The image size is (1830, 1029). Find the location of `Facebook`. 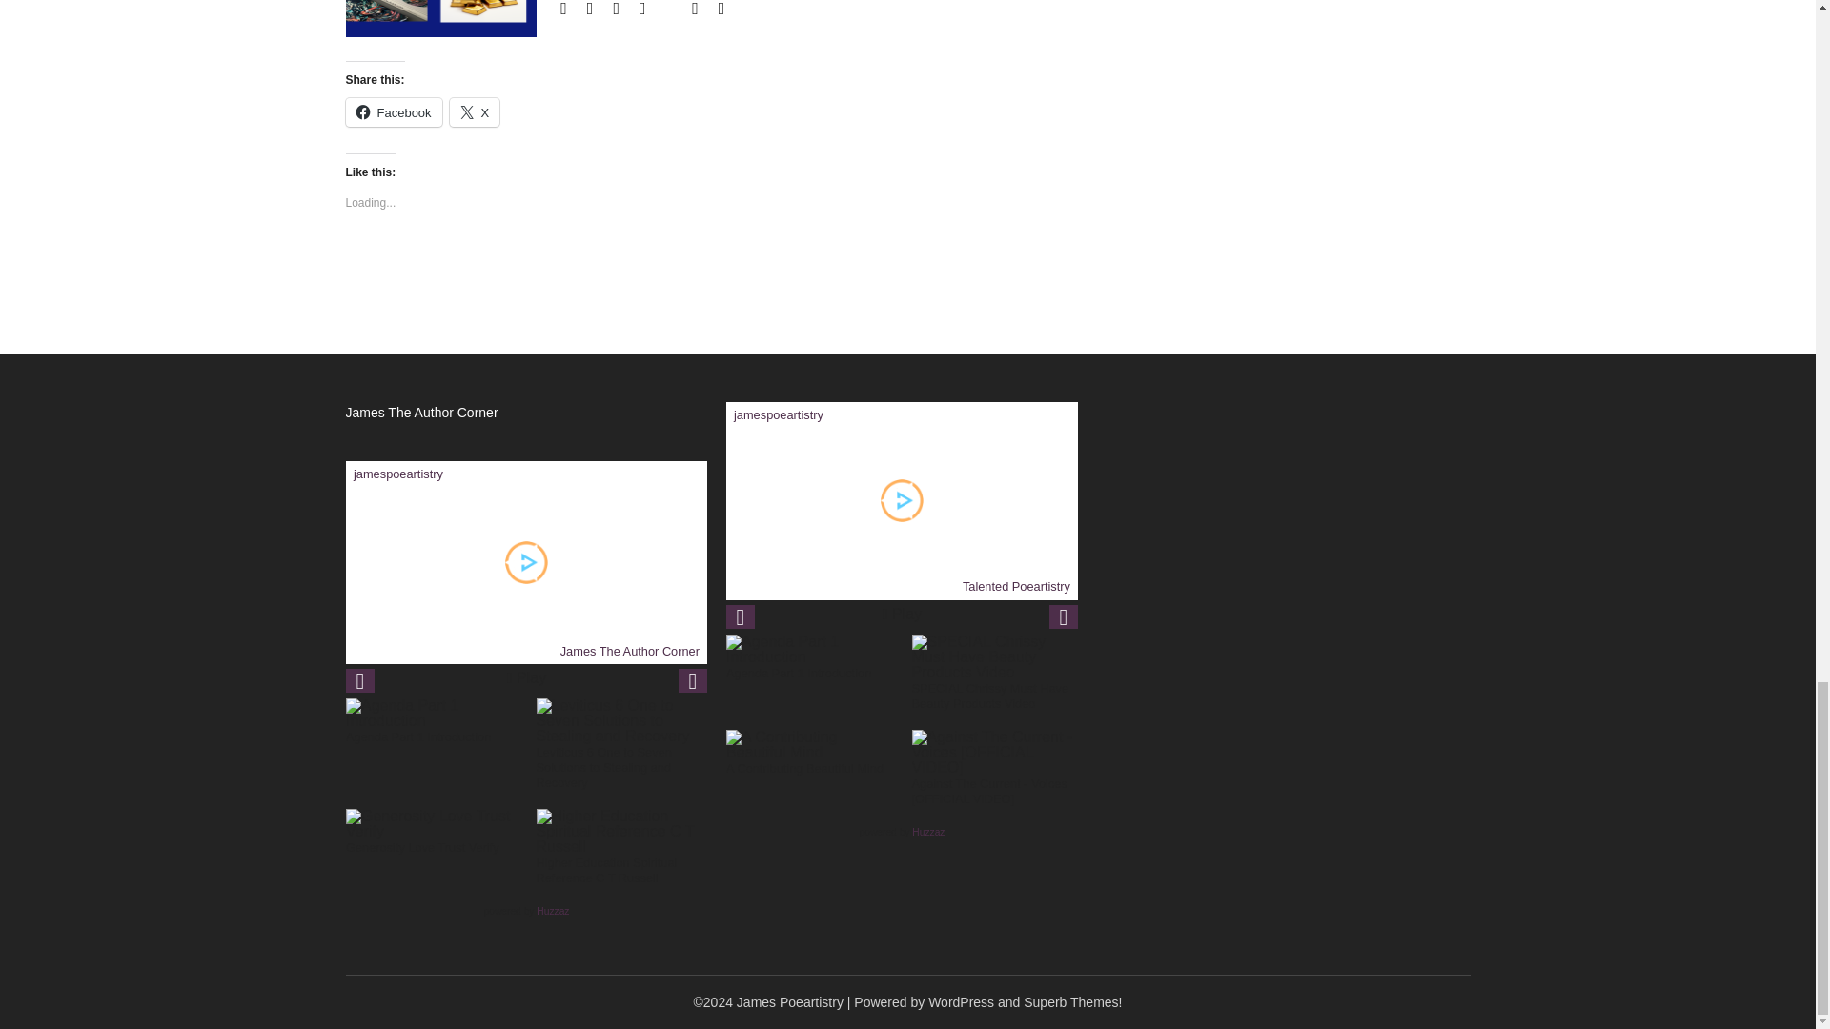

Facebook is located at coordinates (393, 111).